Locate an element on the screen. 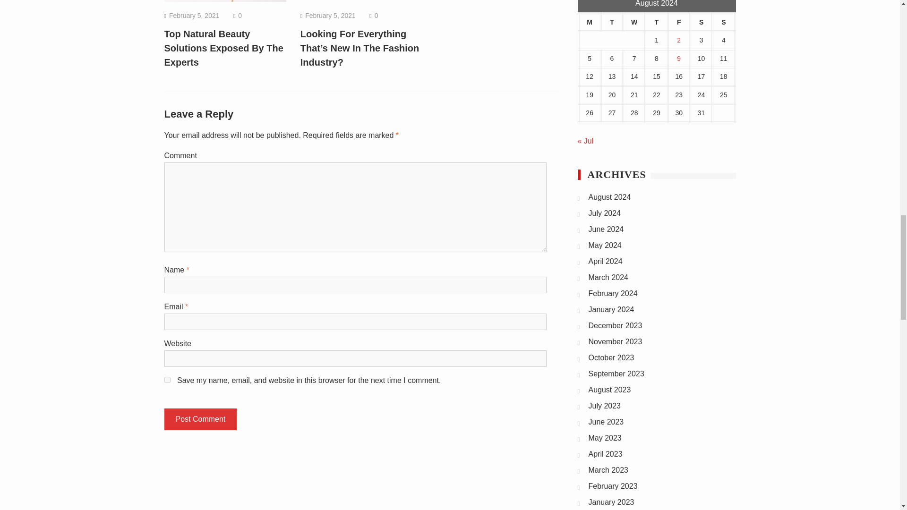 The height and width of the screenshot is (510, 907). Post Comment is located at coordinates (200, 419).